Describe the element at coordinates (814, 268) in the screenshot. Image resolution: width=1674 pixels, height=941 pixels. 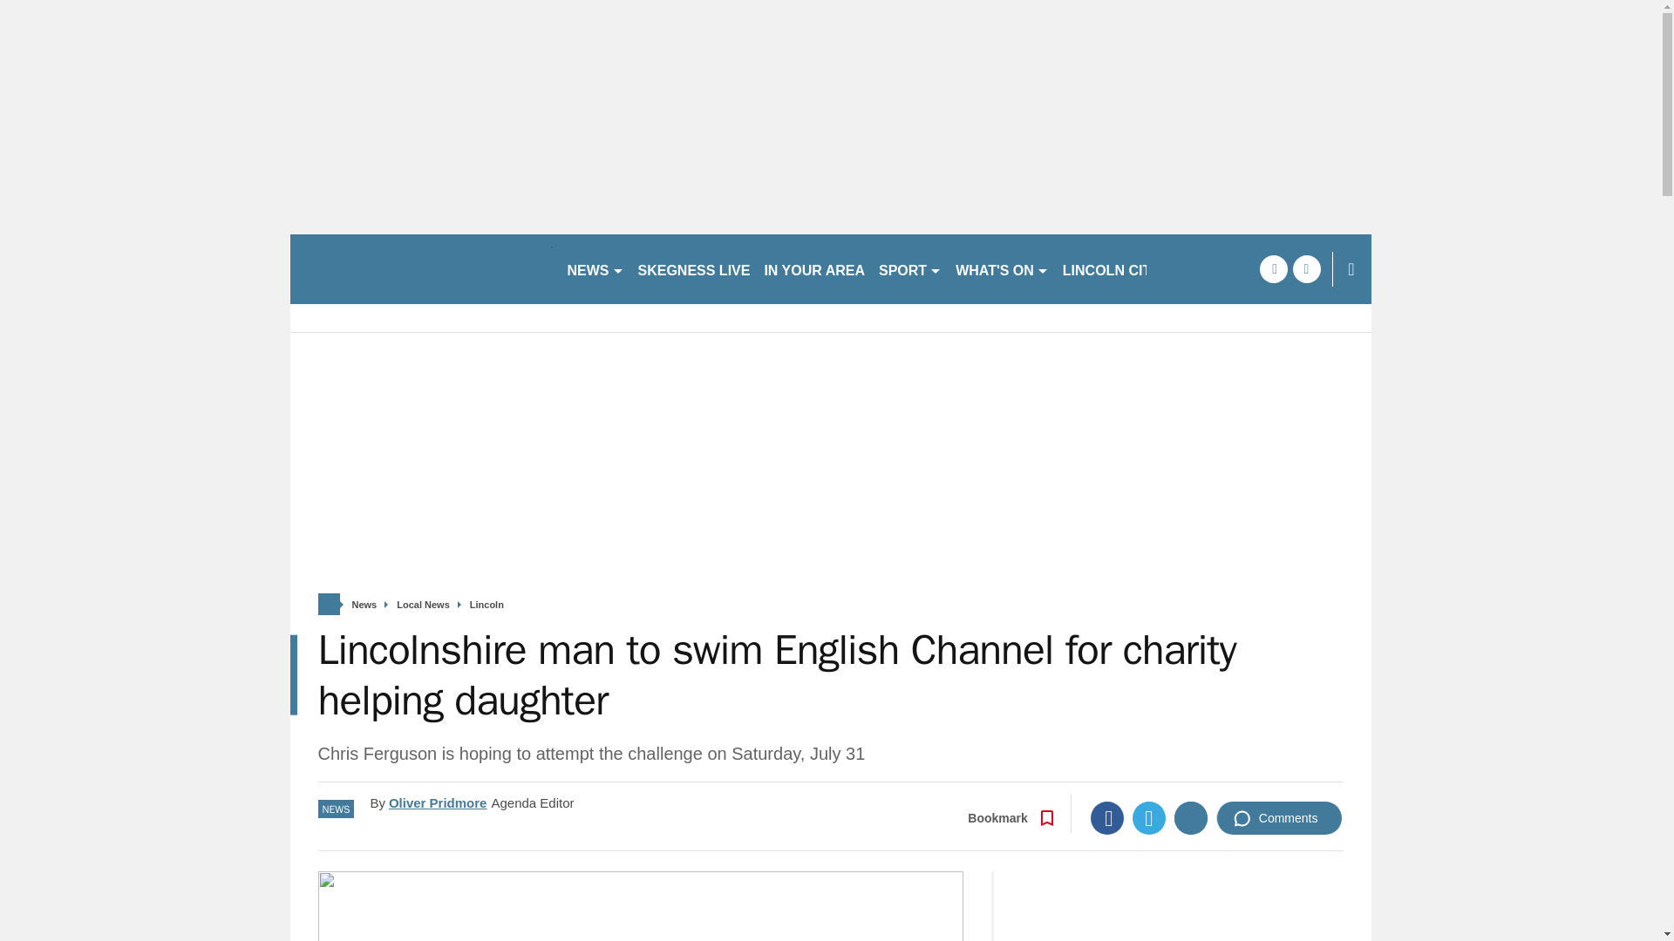
I see `IN YOUR AREA` at that location.